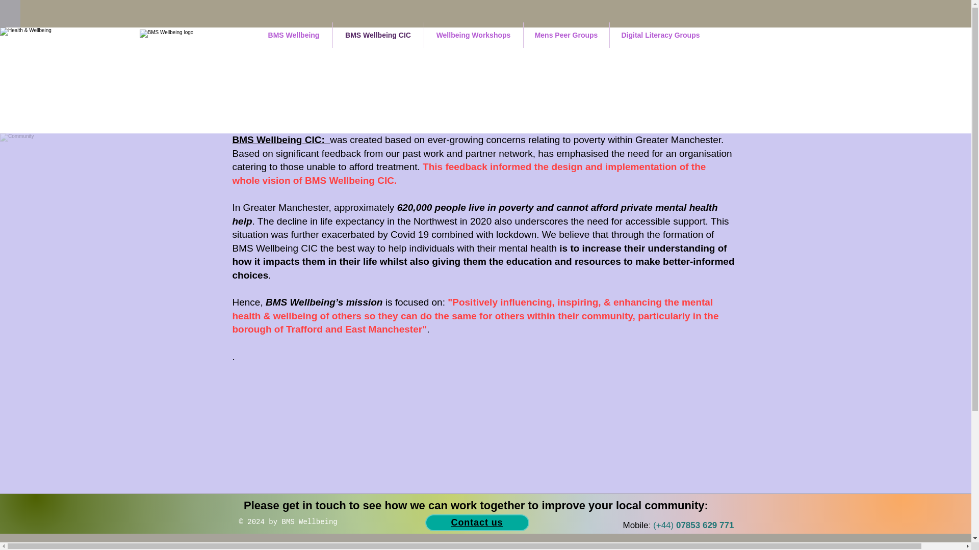 The width and height of the screenshot is (979, 550). Describe the element at coordinates (377, 35) in the screenshot. I see `BMS Wellbeing CIC` at that location.